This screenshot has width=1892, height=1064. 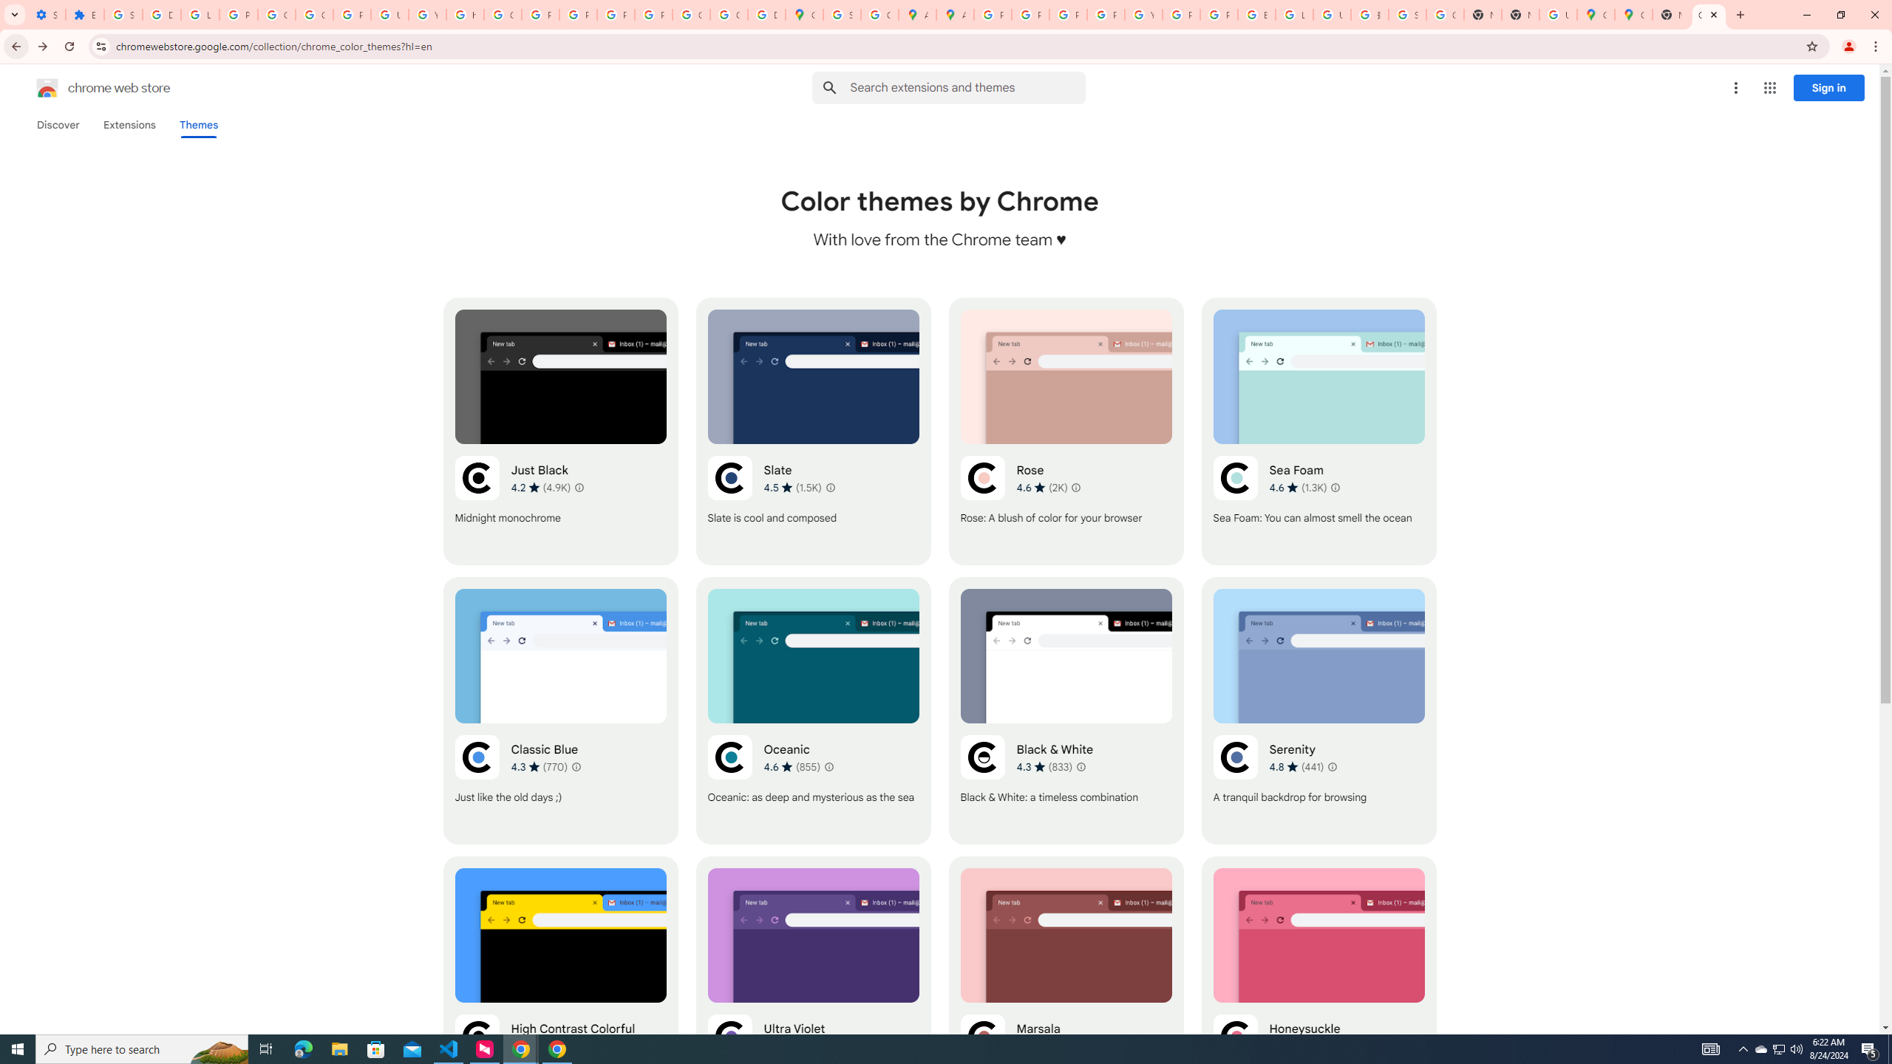 What do you see at coordinates (843, 15) in the screenshot?
I see `Sign in - Google Accounts` at bounding box center [843, 15].